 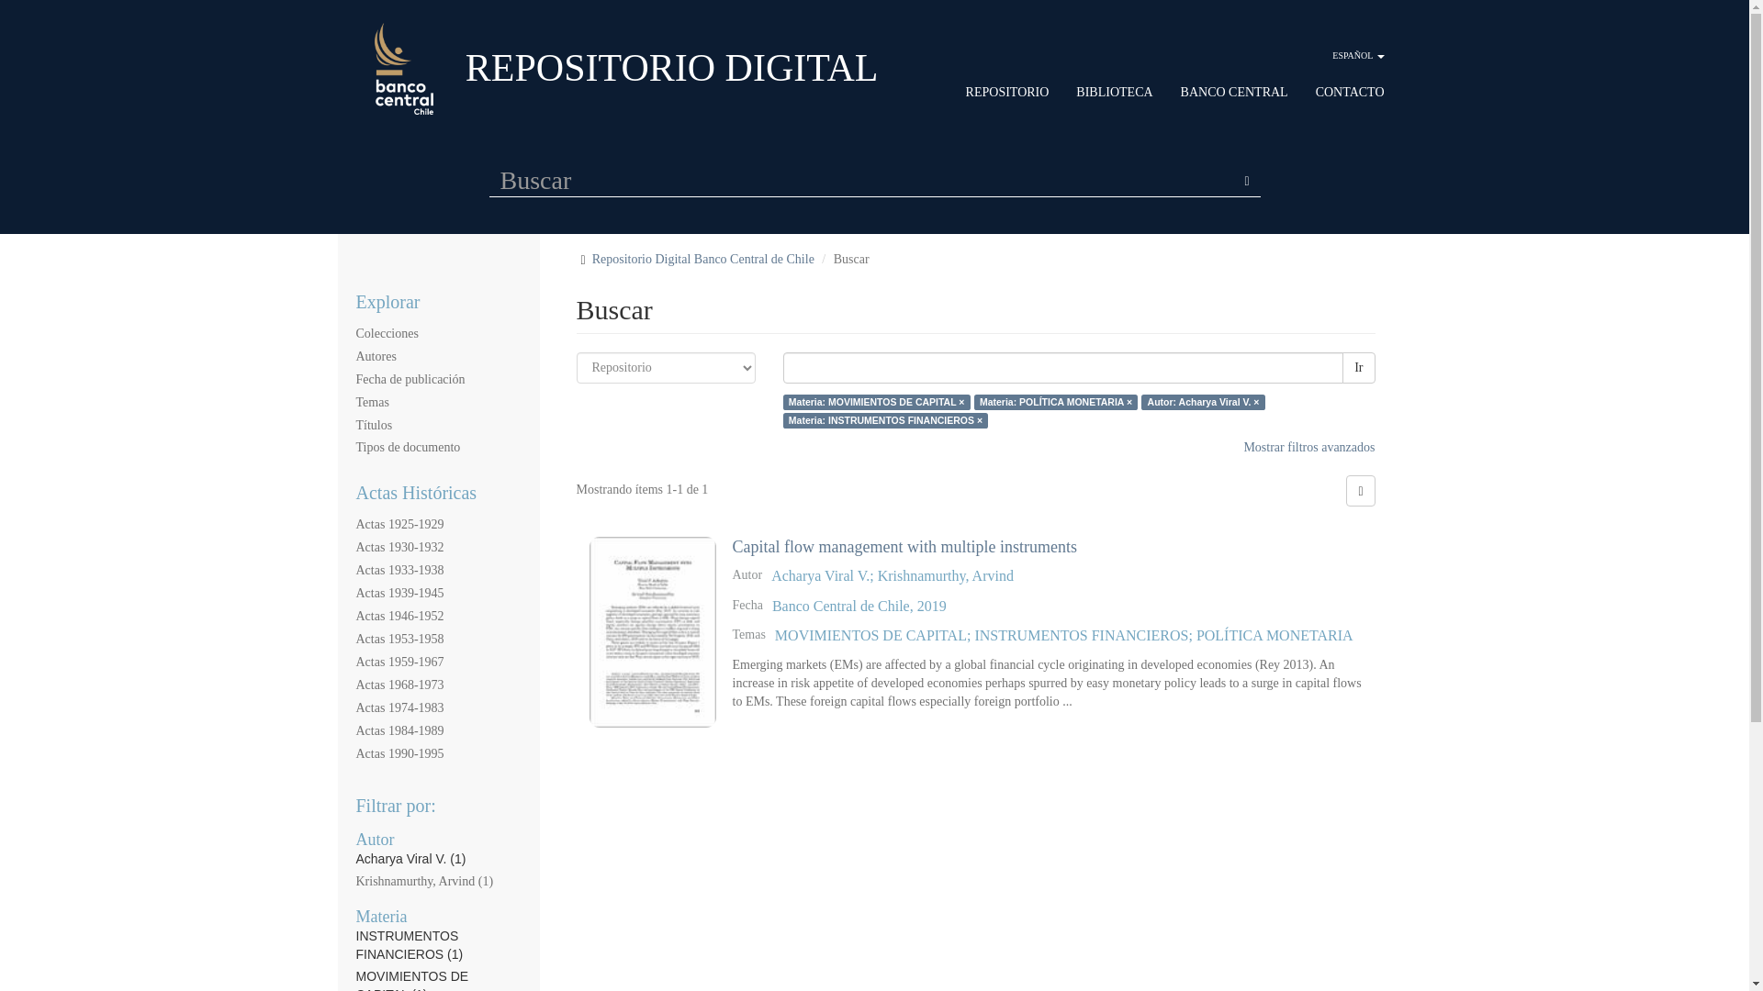 I want to click on Tipos de documento, so click(x=408, y=446).